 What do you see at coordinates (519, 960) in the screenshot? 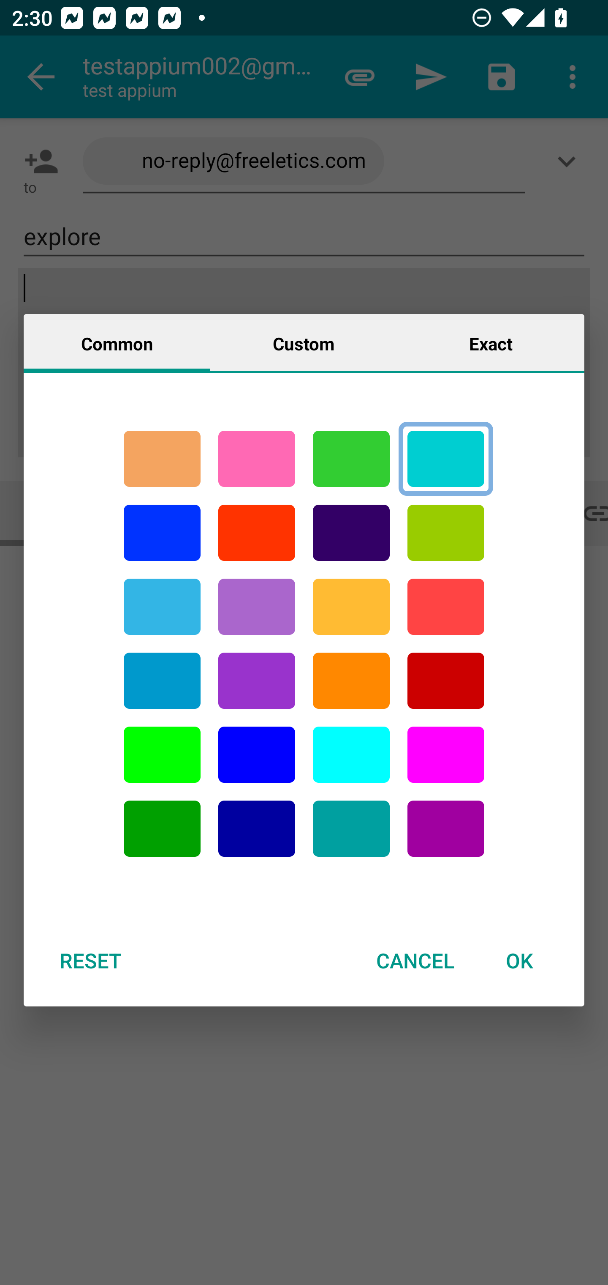
I see `OK` at bounding box center [519, 960].